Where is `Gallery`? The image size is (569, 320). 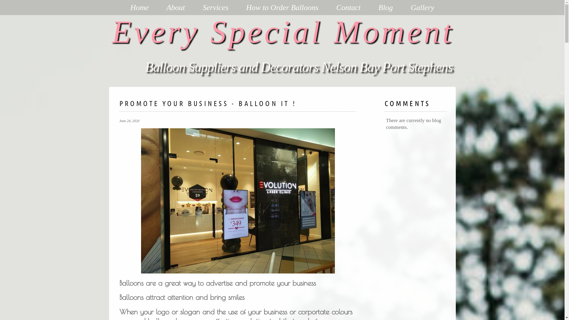
Gallery is located at coordinates (423, 8).